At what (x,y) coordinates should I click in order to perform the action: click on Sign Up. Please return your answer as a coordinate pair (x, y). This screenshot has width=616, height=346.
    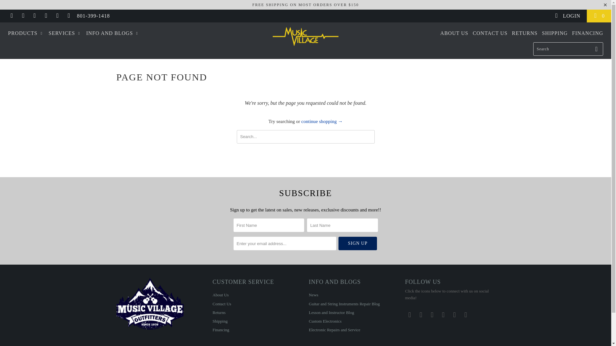
    Looking at the image, I should click on (357, 243).